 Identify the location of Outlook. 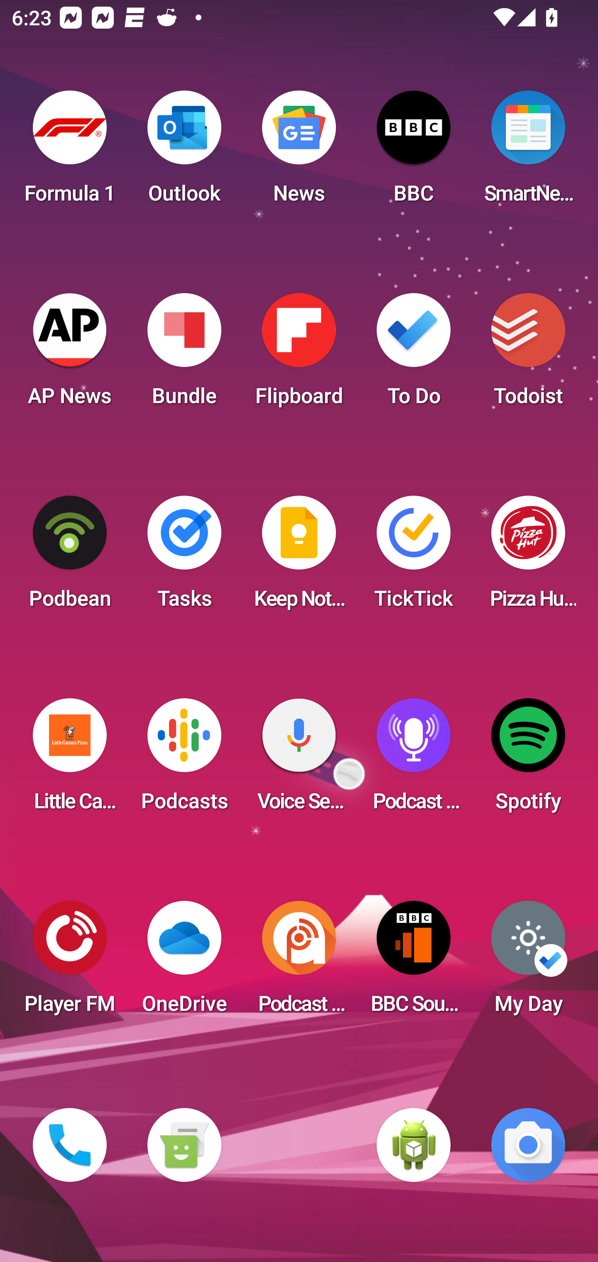
(184, 152).